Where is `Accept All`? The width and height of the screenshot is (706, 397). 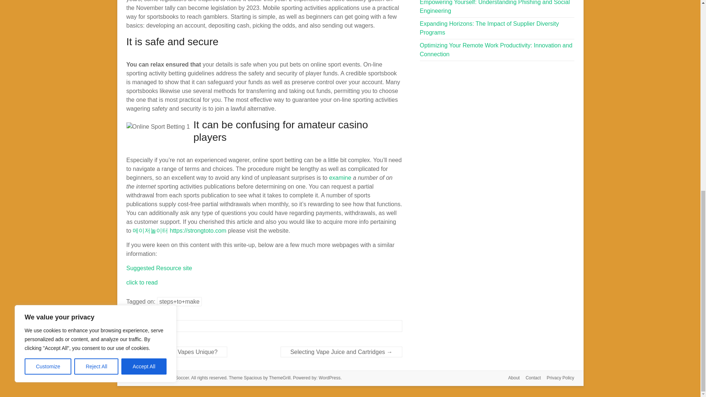 Accept All is located at coordinates (144, 4).